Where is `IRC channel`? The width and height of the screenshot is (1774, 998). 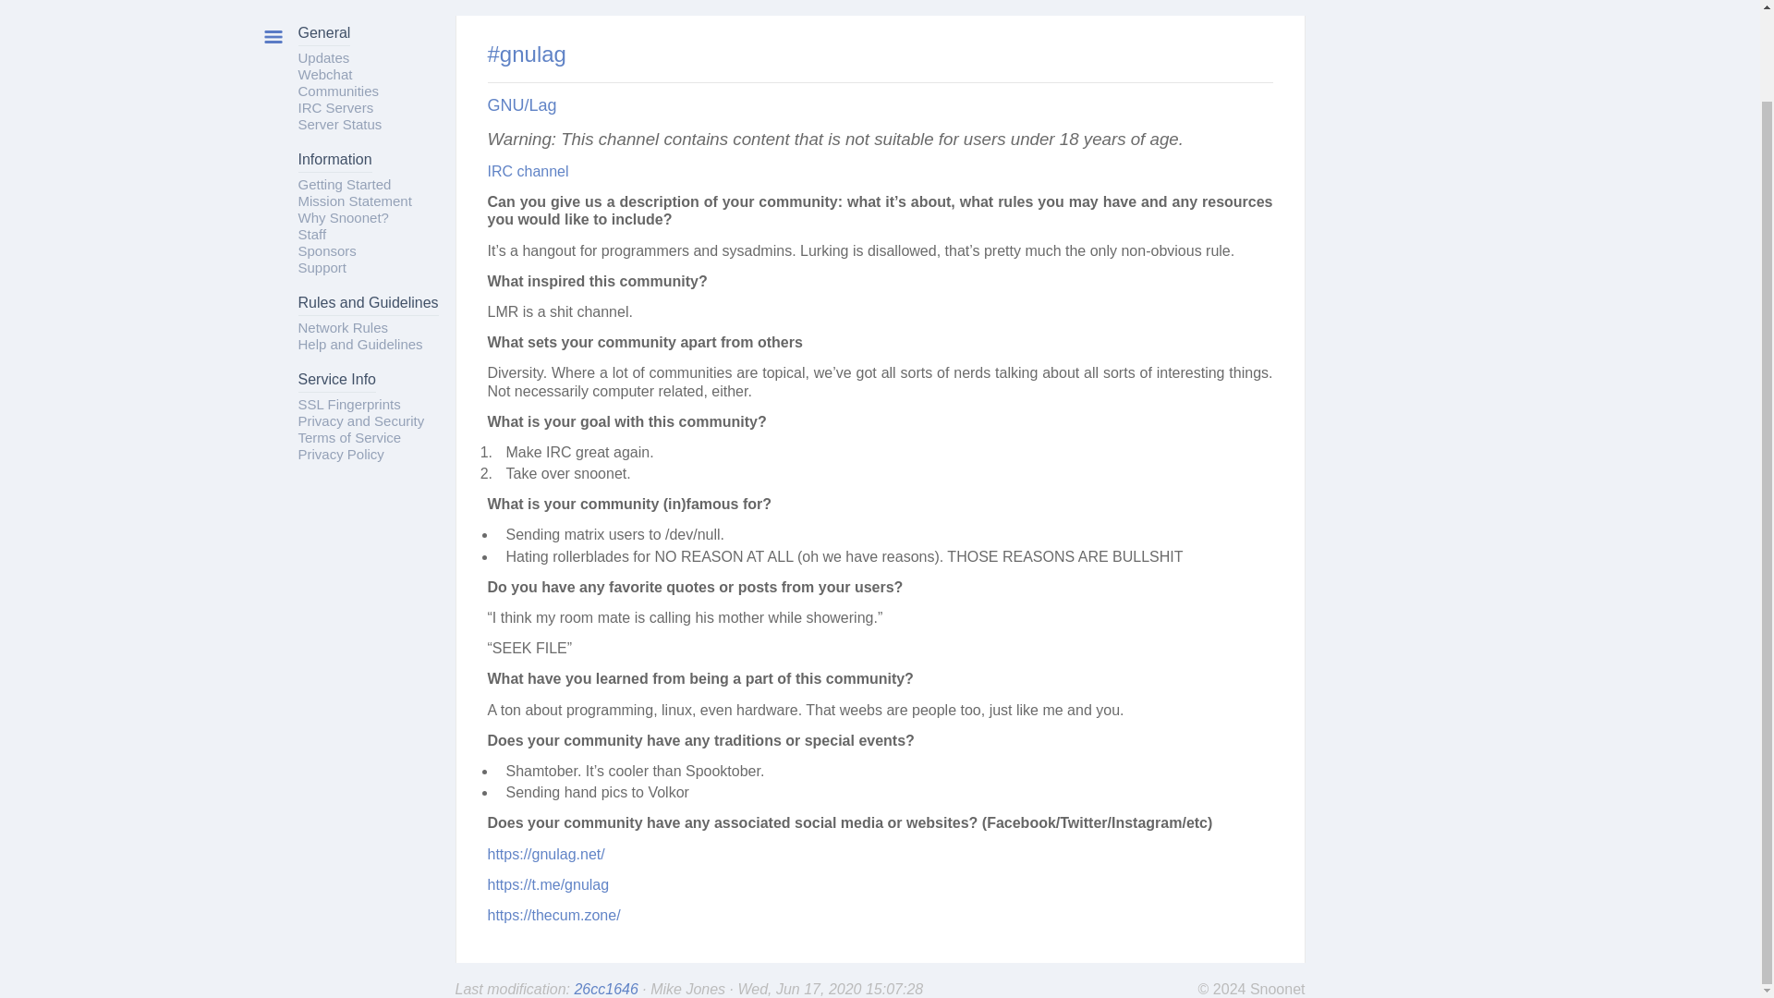 IRC channel is located at coordinates (529, 172).